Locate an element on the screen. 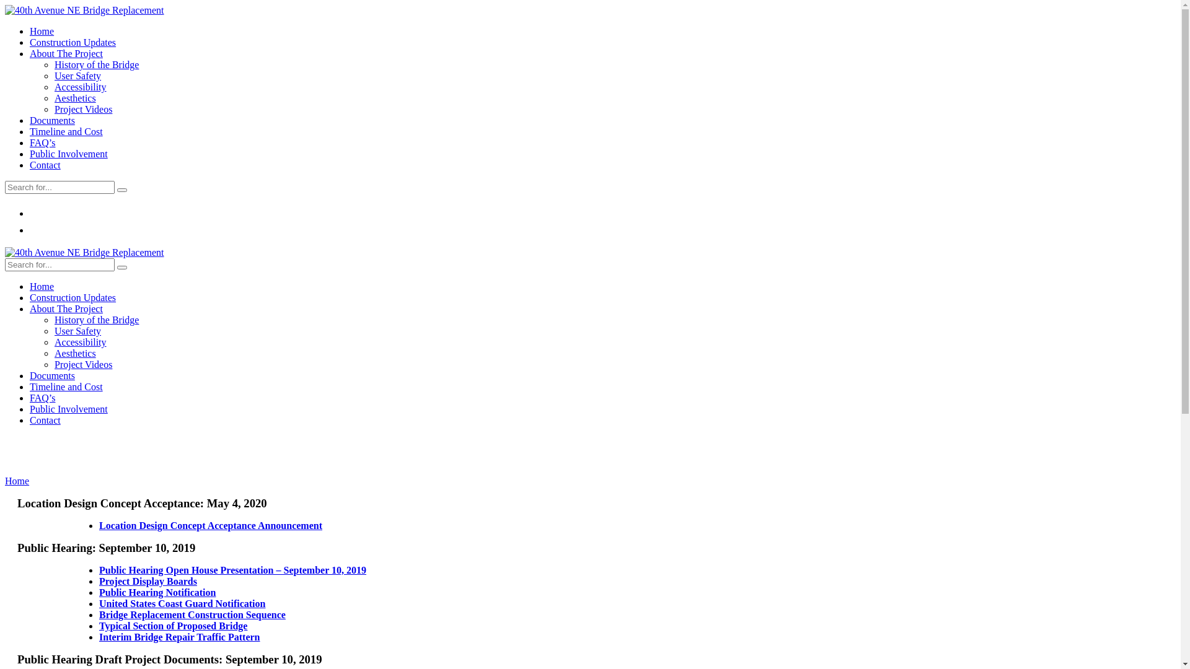 The width and height of the screenshot is (1190, 669). Public Involvement is located at coordinates (69, 154).